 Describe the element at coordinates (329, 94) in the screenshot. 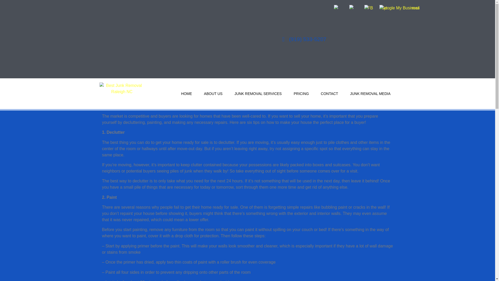

I see `CONTACT` at that location.